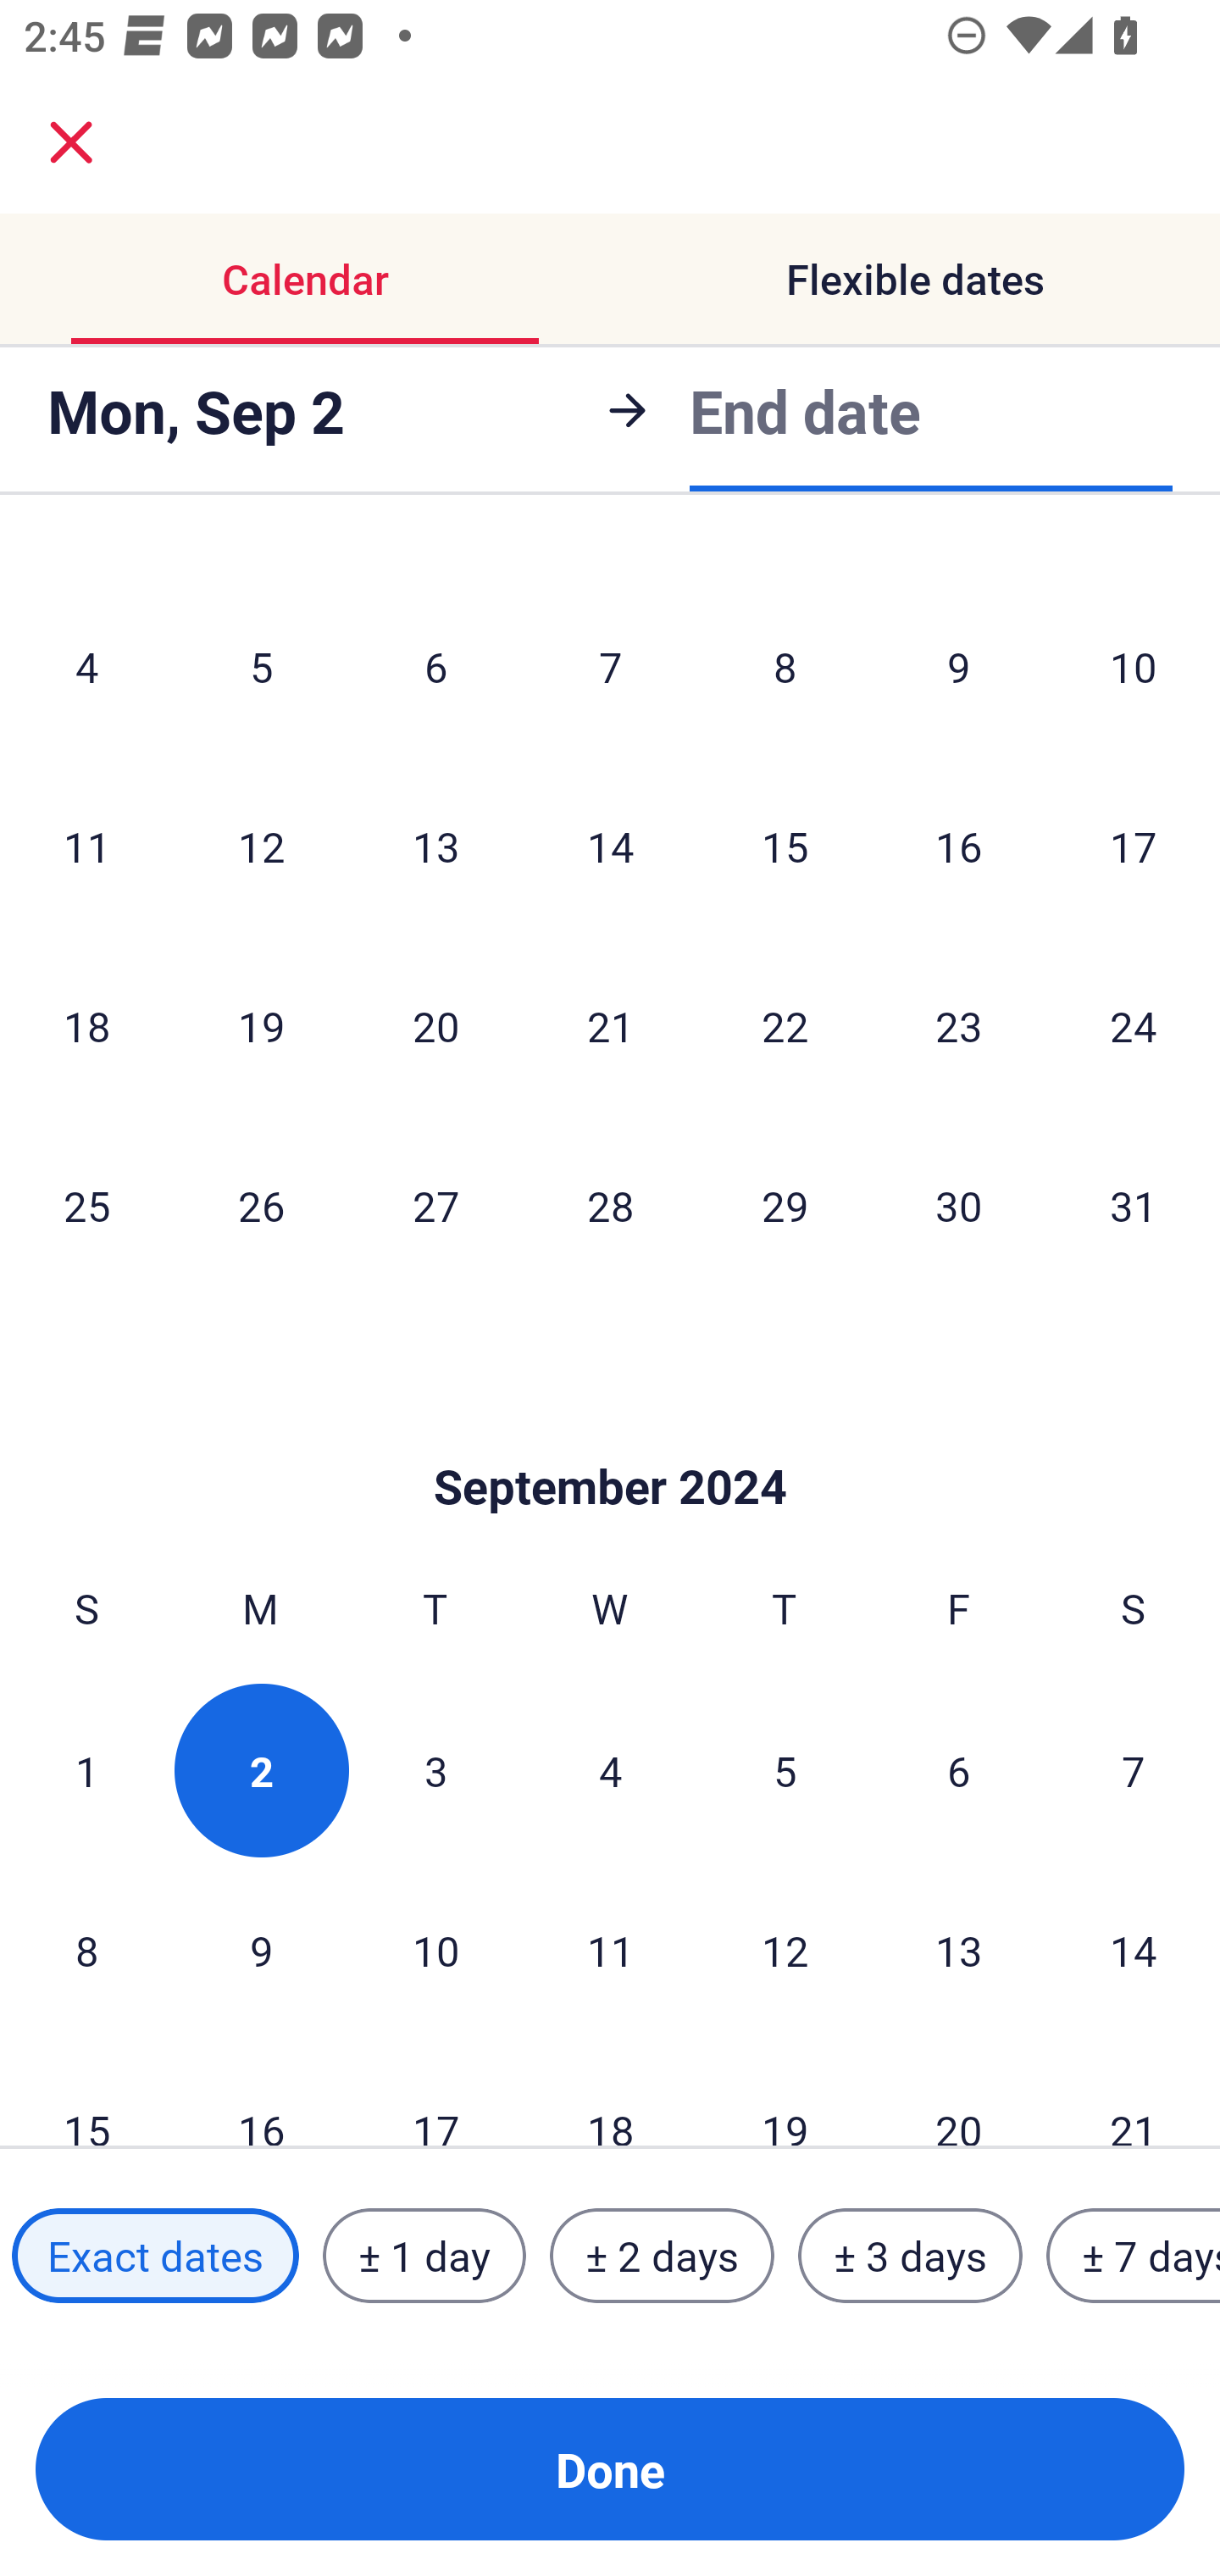 The height and width of the screenshot is (2576, 1220). What do you see at coordinates (261, 2094) in the screenshot?
I see `16 Monday, September 16, 2024` at bounding box center [261, 2094].